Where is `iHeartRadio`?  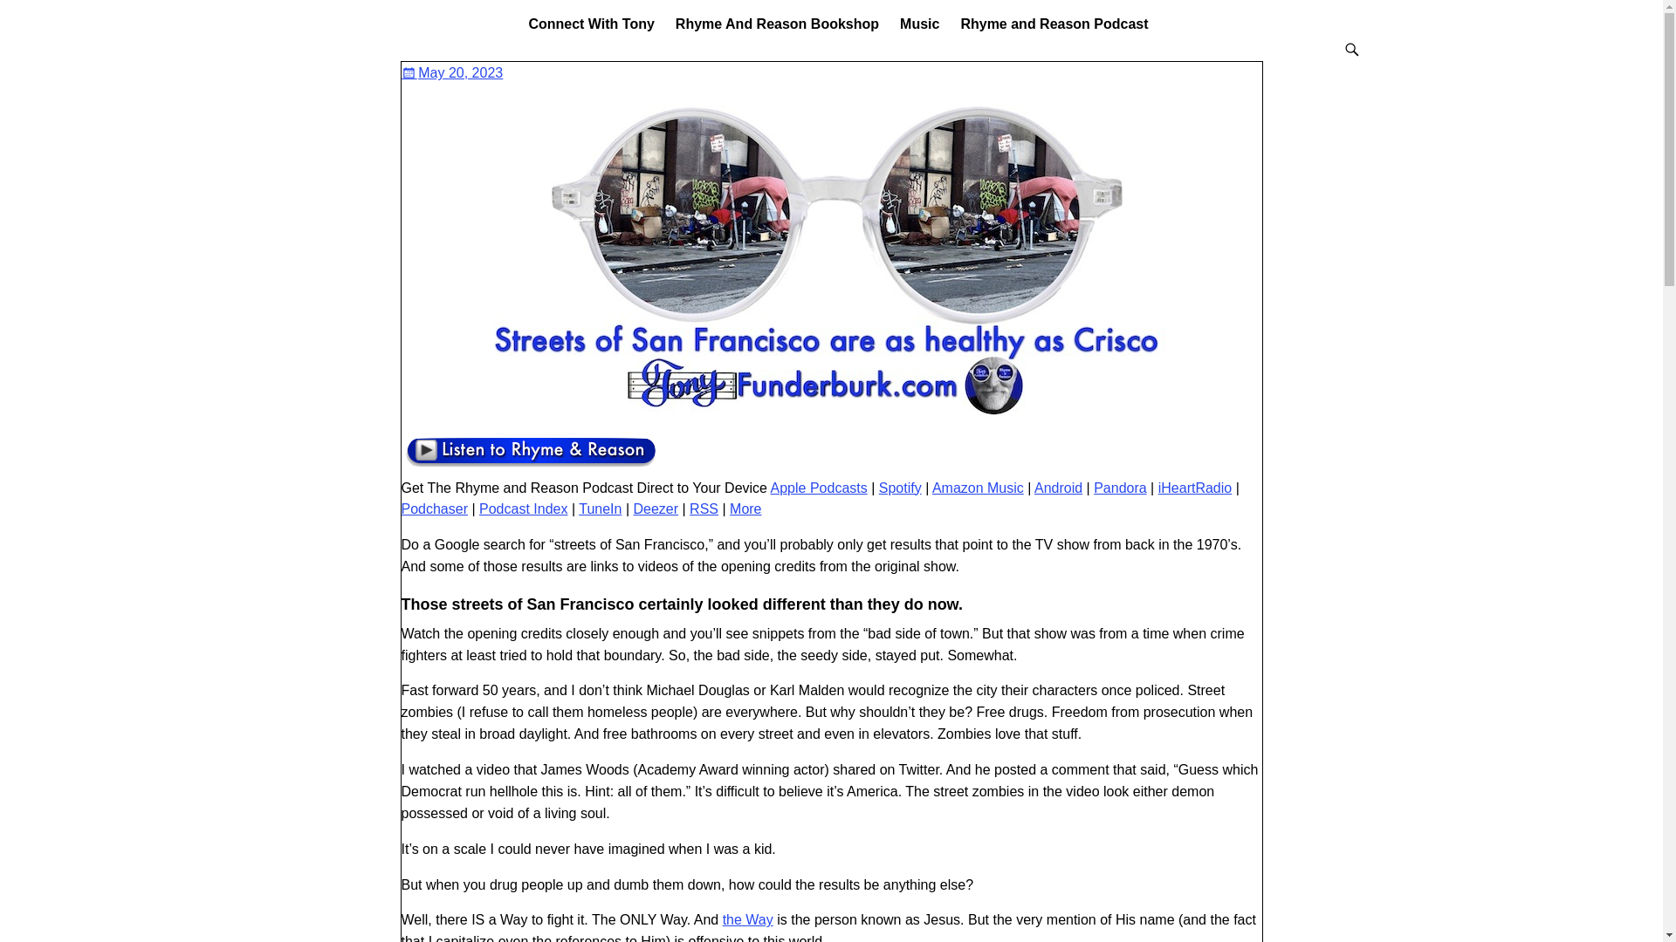
iHeartRadio is located at coordinates (1194, 488).